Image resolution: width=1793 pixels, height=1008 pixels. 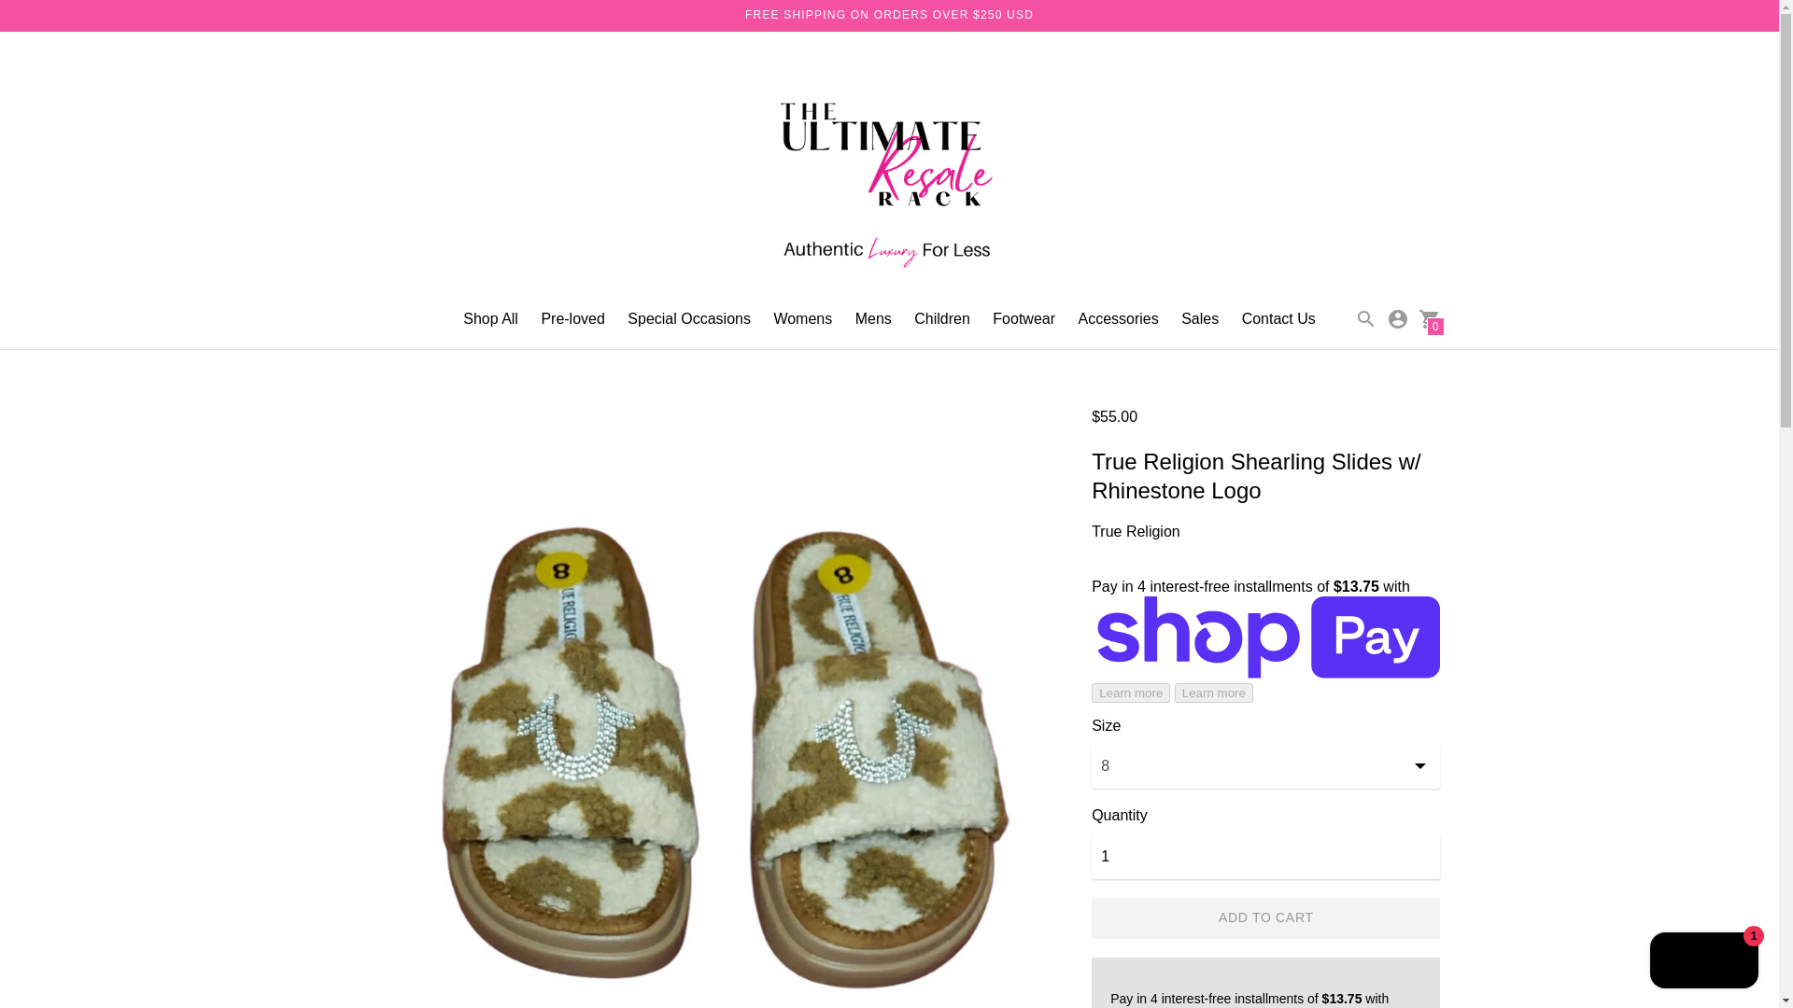 What do you see at coordinates (1279, 317) in the screenshot?
I see `Contact Us` at bounding box center [1279, 317].